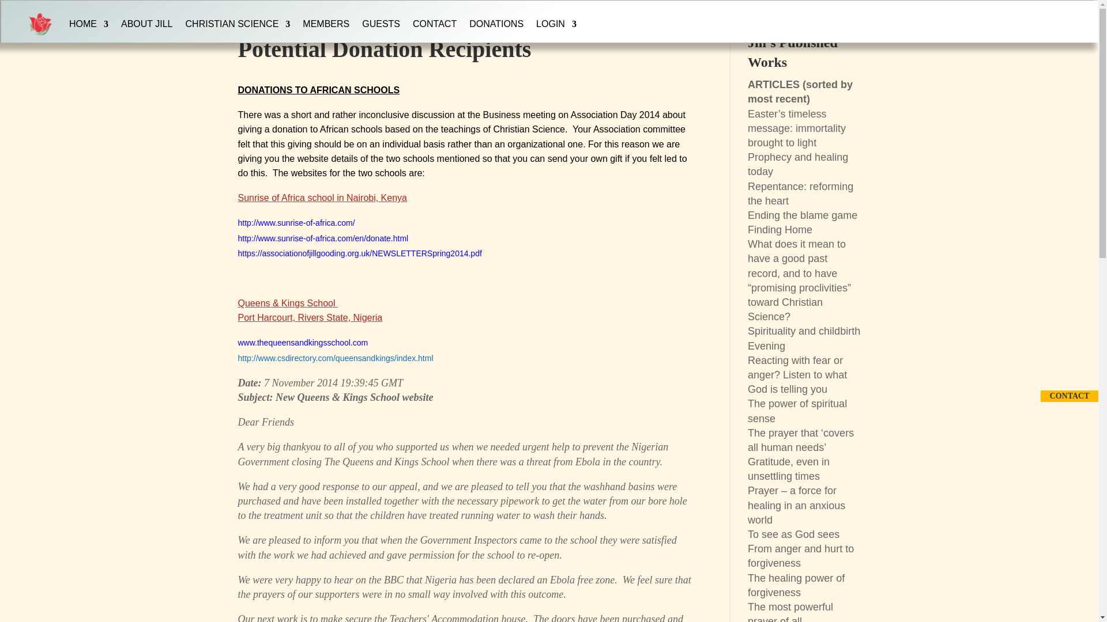 Image resolution: width=1107 pixels, height=622 pixels. Describe the element at coordinates (798, 164) in the screenshot. I see `Prophecy and healing today` at that location.